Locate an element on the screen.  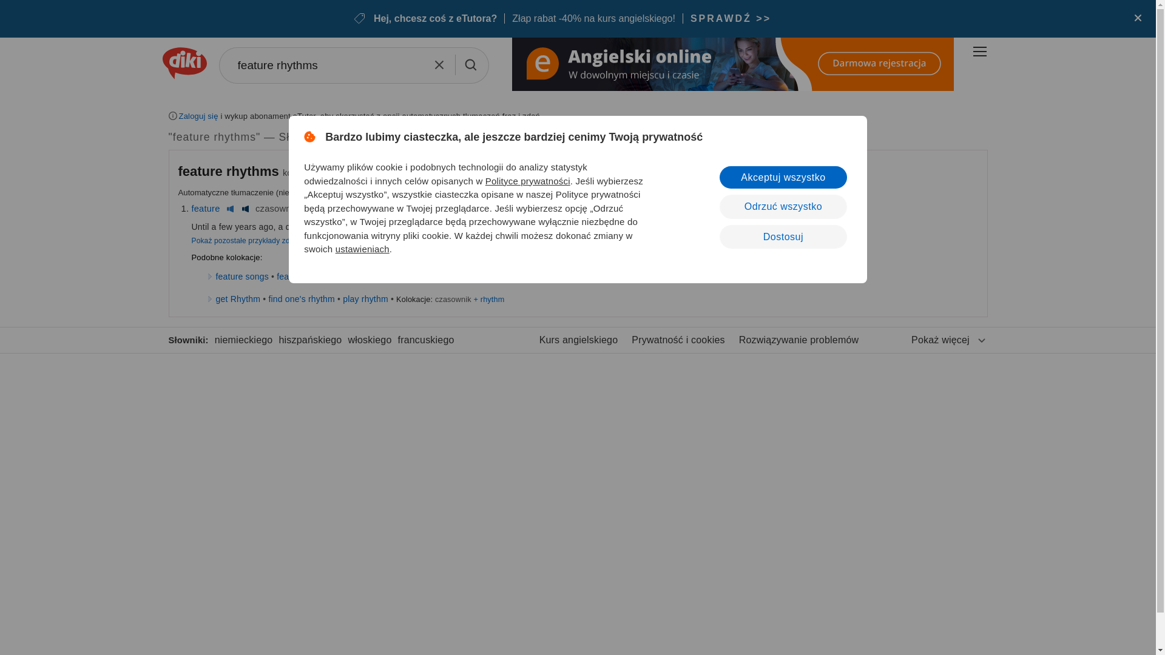
feature rhythms is located at coordinates (353, 65).